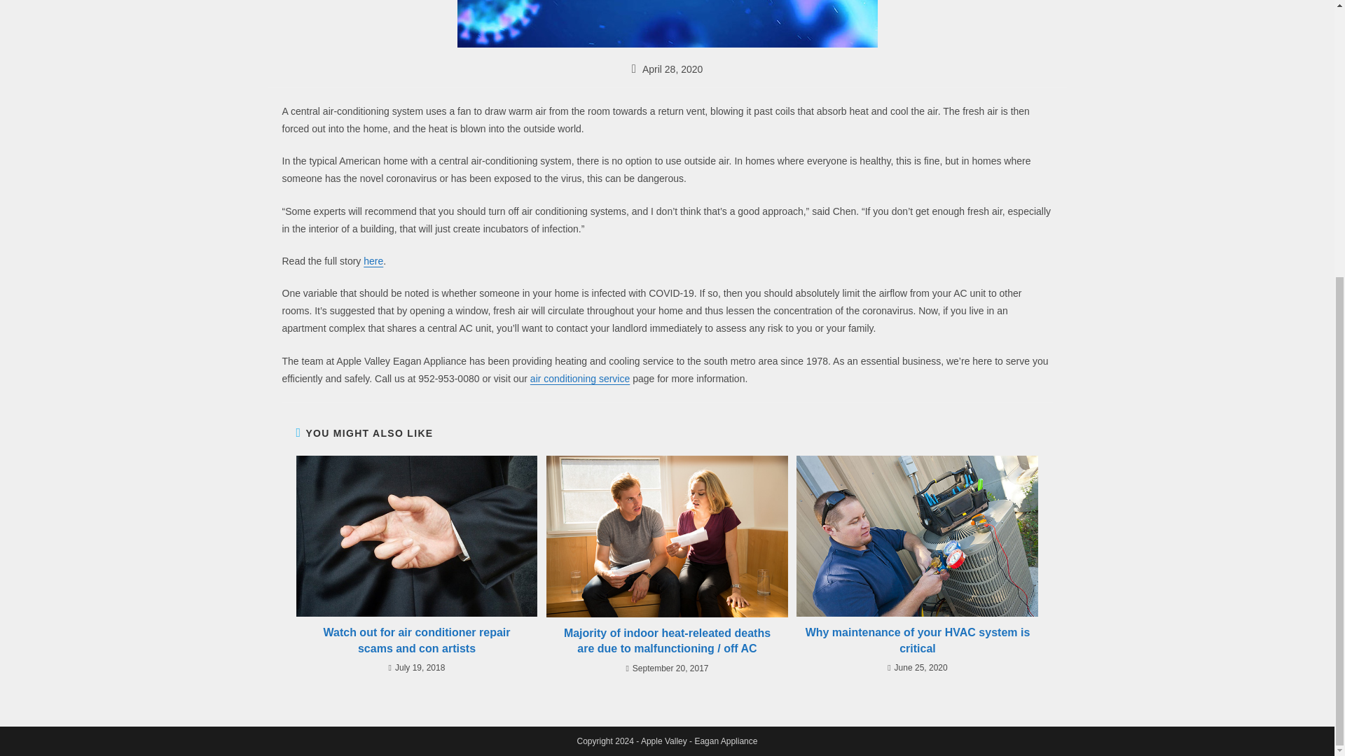  I want to click on air conditioning service, so click(579, 378).